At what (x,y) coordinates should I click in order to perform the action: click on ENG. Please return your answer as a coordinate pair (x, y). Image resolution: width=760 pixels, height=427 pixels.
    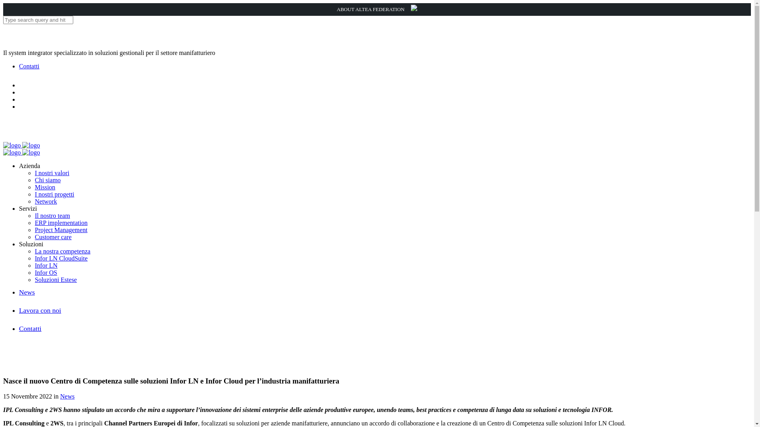
    Looking at the image, I should click on (28, 76).